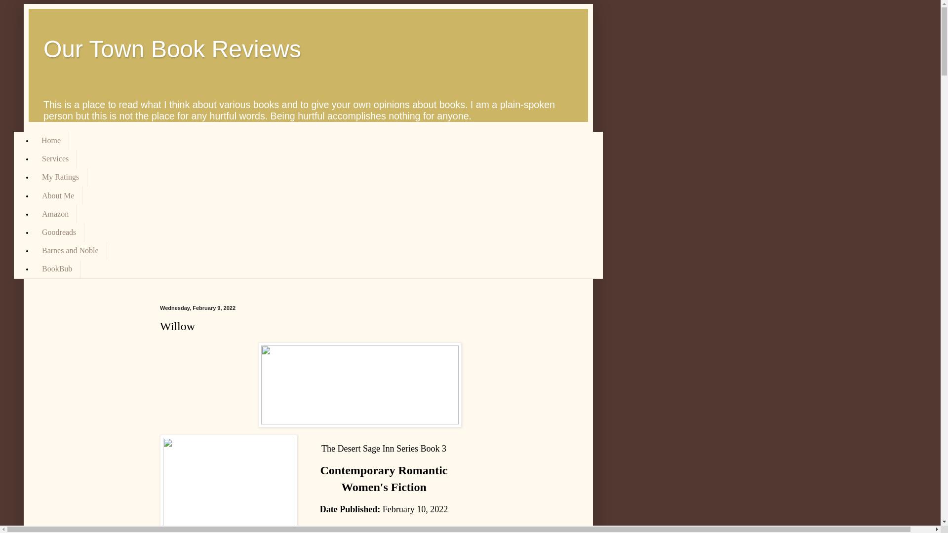  What do you see at coordinates (55, 159) in the screenshot?
I see `Services` at bounding box center [55, 159].